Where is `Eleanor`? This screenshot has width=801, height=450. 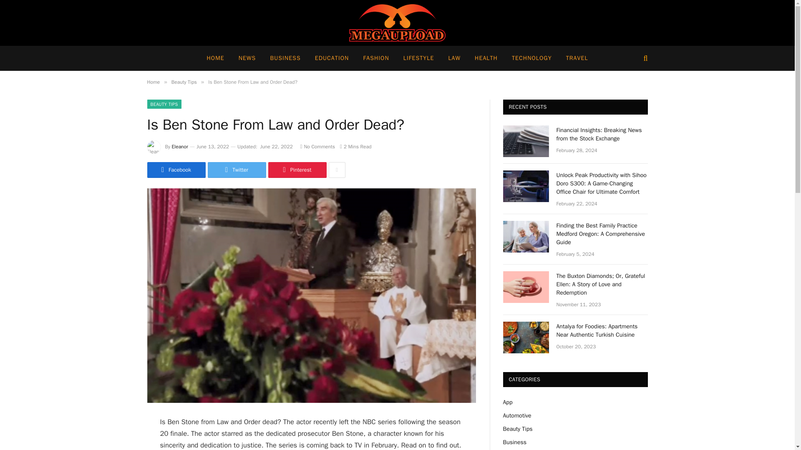 Eleanor is located at coordinates (180, 147).